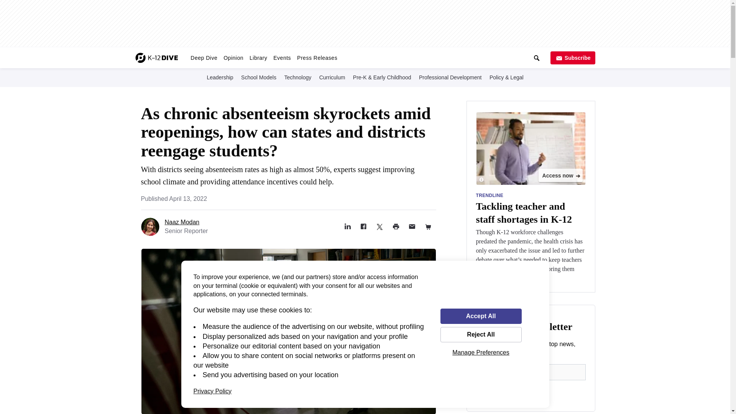  What do you see at coordinates (258, 58) in the screenshot?
I see `Library` at bounding box center [258, 58].